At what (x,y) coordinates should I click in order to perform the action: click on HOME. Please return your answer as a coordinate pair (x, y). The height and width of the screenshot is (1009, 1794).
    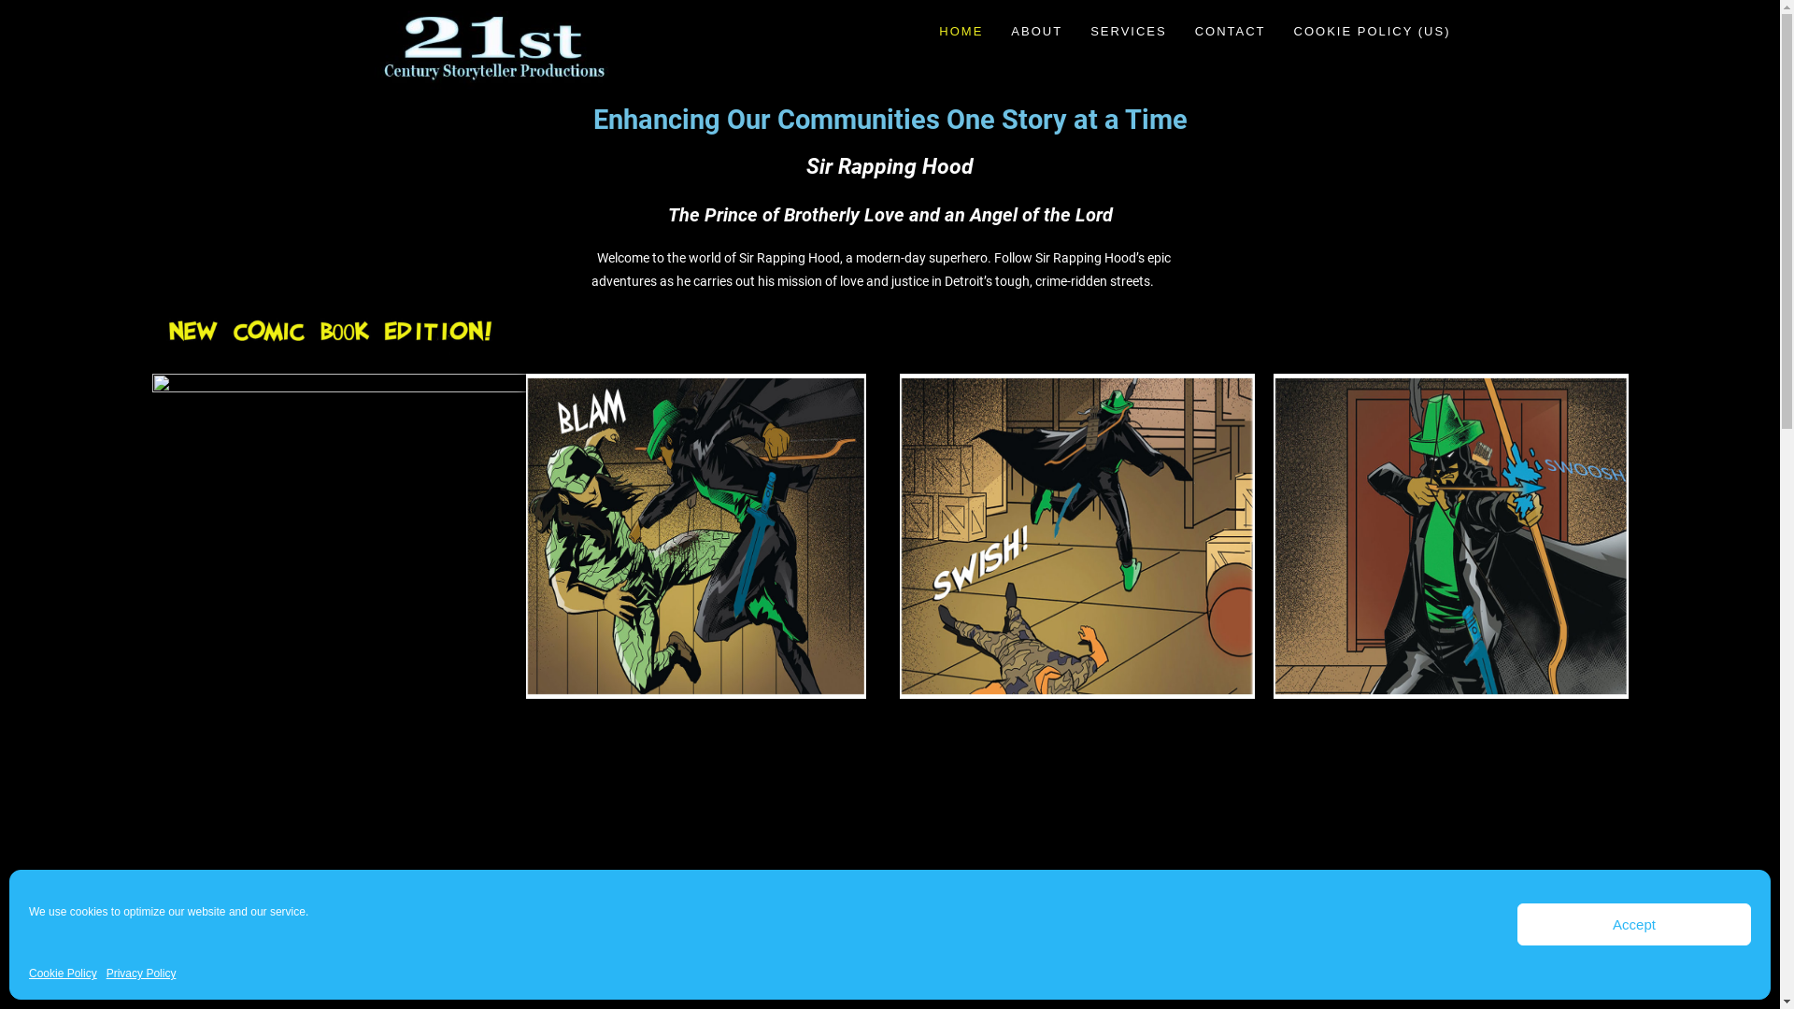
    Looking at the image, I should click on (961, 32).